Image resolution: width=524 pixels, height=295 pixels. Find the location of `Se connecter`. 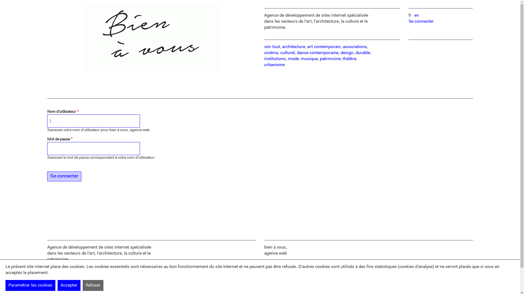

Se connecter is located at coordinates (64, 176).